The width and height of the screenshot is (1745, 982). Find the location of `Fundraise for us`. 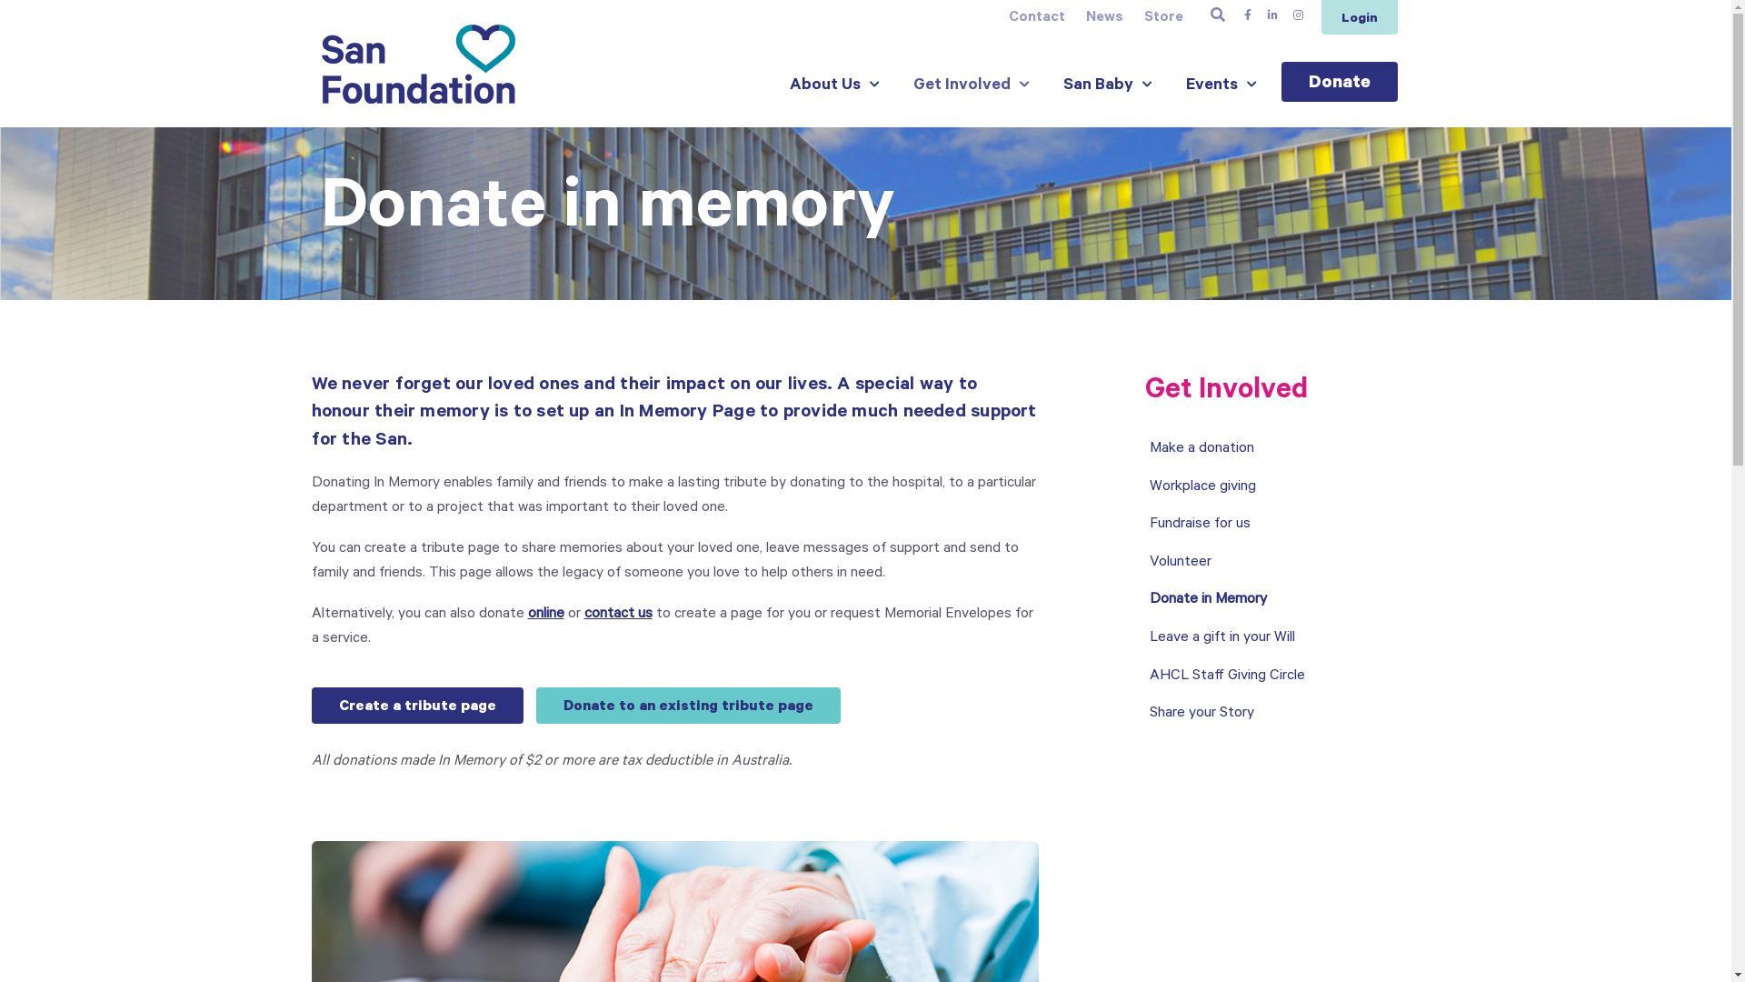

Fundraise for us is located at coordinates (1278, 526).